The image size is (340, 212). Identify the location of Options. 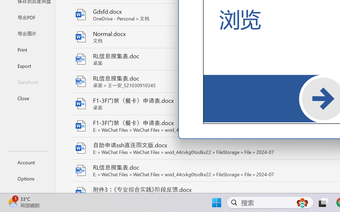
(28, 179).